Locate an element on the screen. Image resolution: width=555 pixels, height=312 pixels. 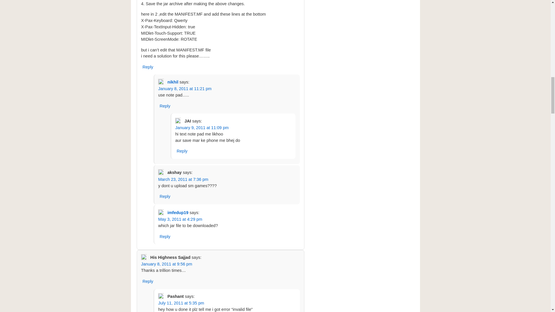
January 8, 2011 at 11:21 pm is located at coordinates (185, 89).